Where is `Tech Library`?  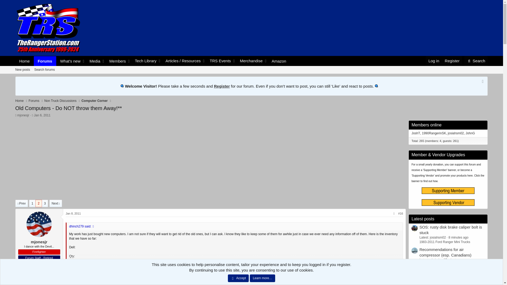 Tech Library is located at coordinates (146, 61).